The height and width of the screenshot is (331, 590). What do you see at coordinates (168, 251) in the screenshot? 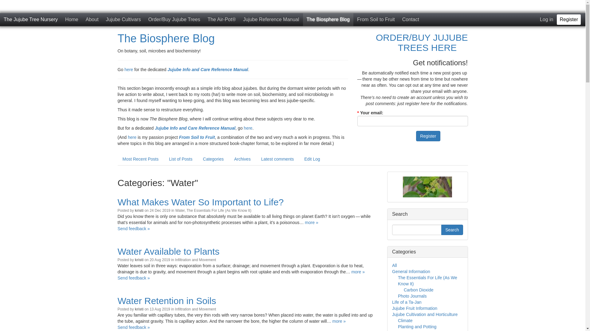
I see `Water Available to Plants` at bounding box center [168, 251].